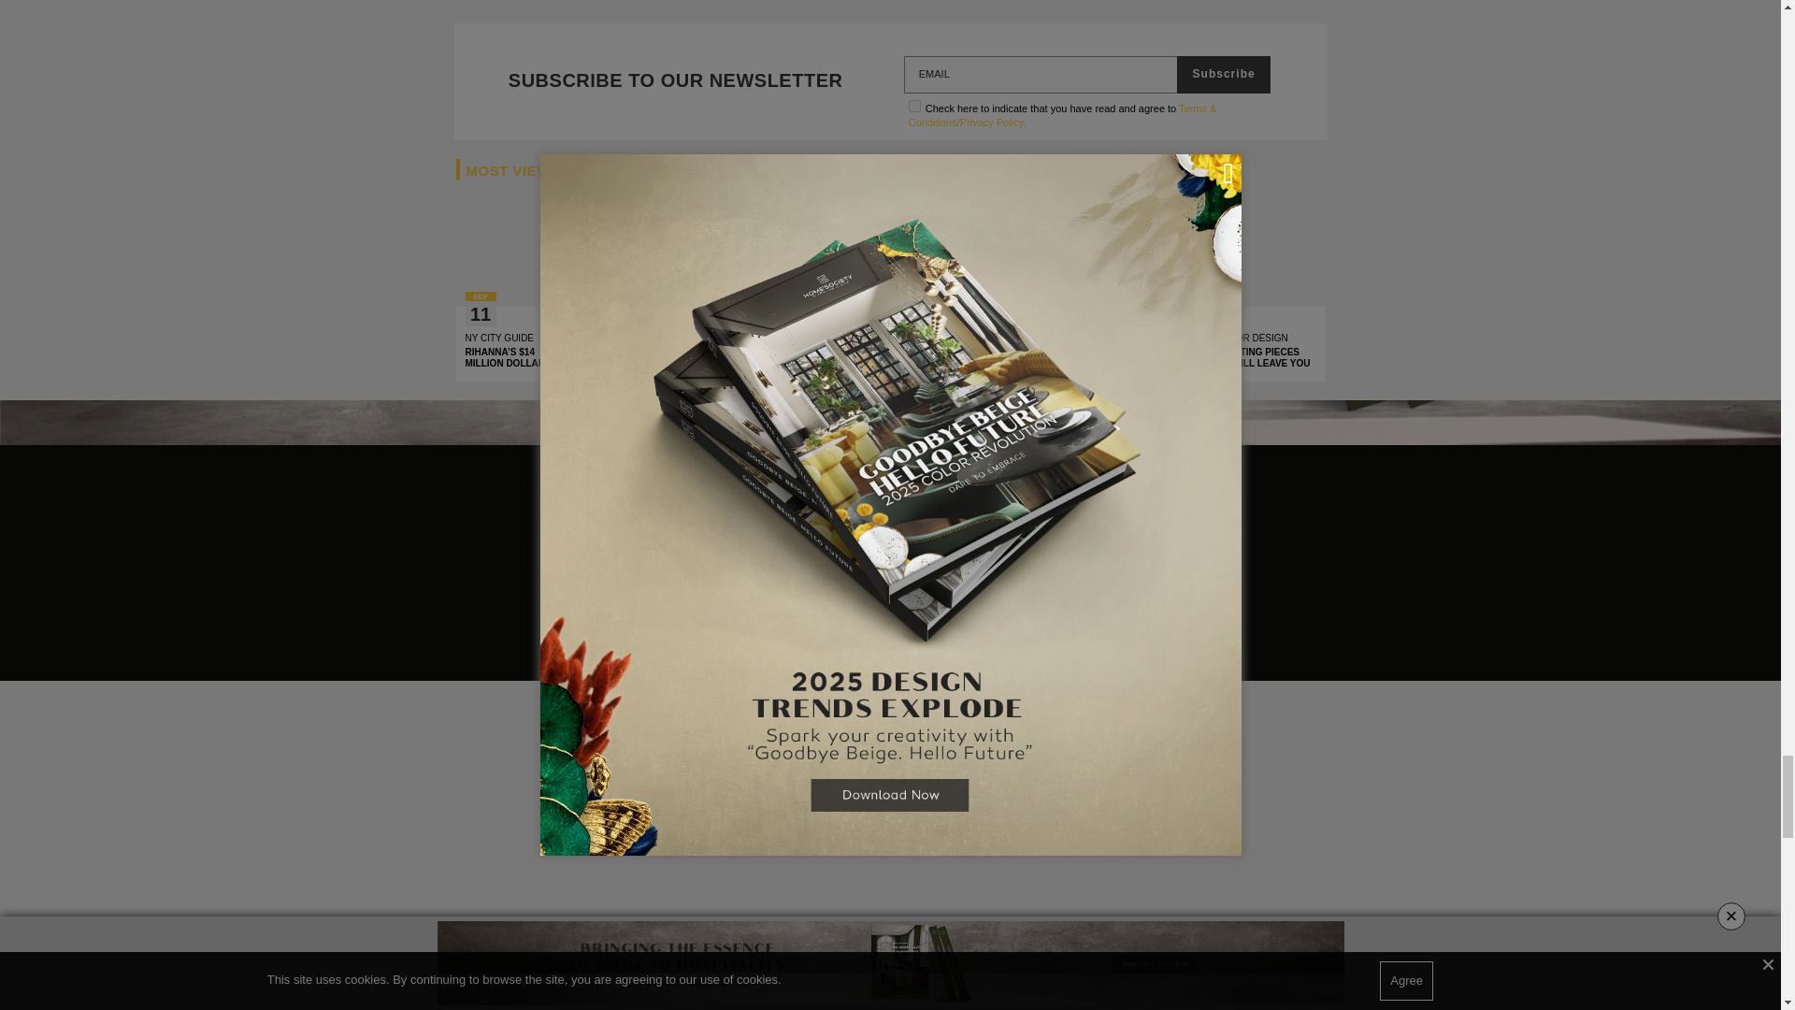 The height and width of the screenshot is (1010, 1795). I want to click on Subscribe, so click(1223, 75).